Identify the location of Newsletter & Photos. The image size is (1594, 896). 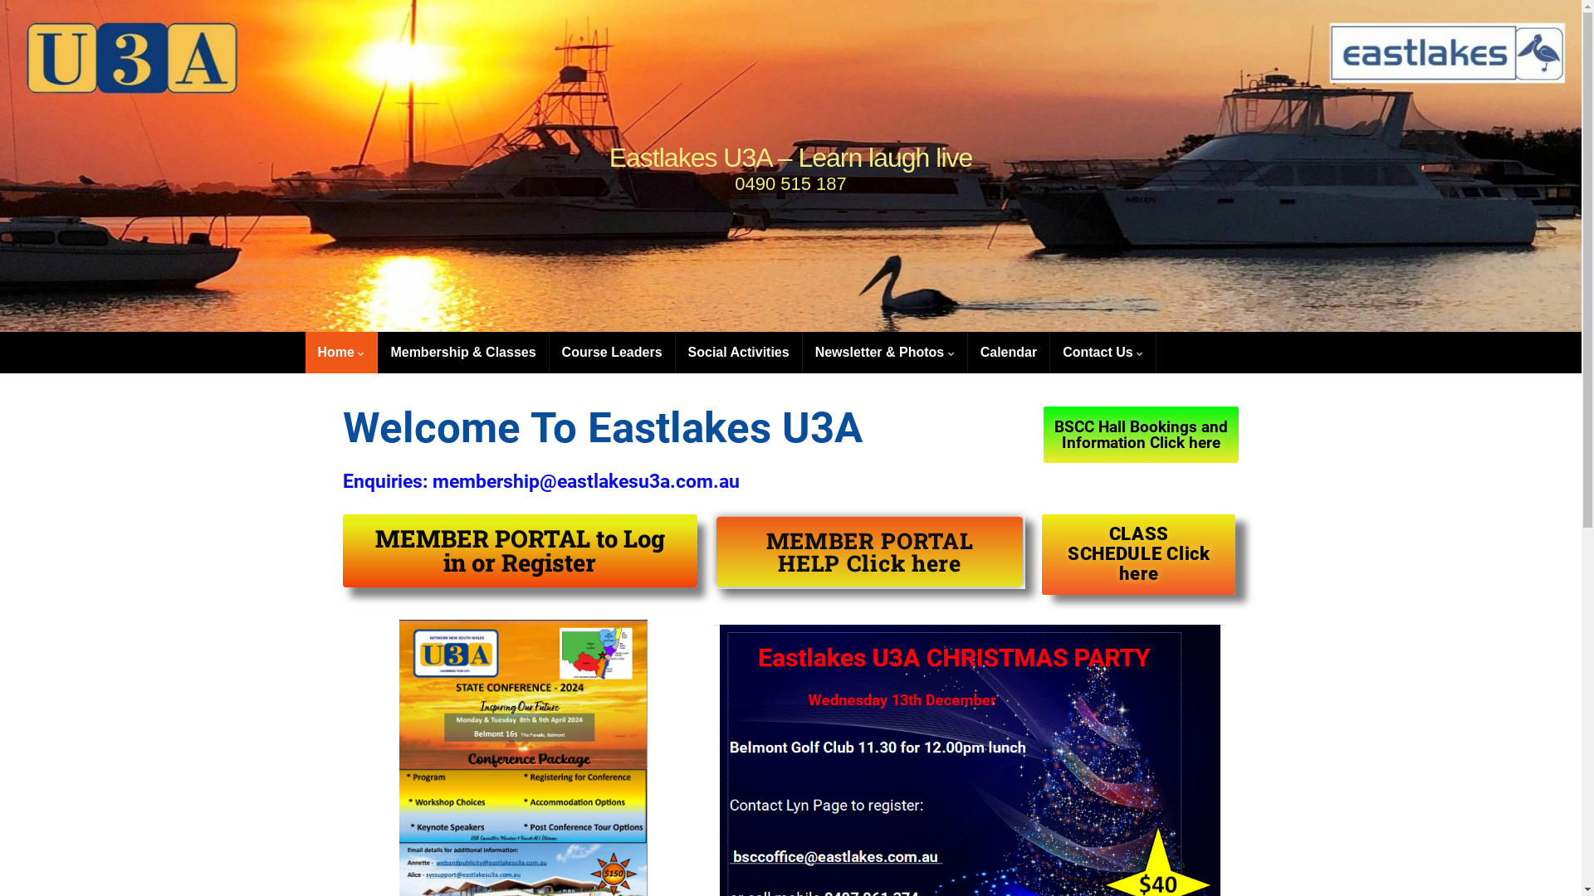
(885, 353).